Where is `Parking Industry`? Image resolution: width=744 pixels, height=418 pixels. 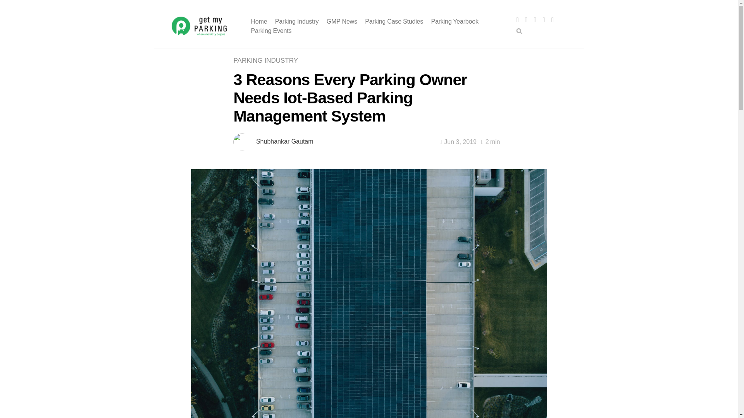
Parking Industry is located at coordinates (267, 60).